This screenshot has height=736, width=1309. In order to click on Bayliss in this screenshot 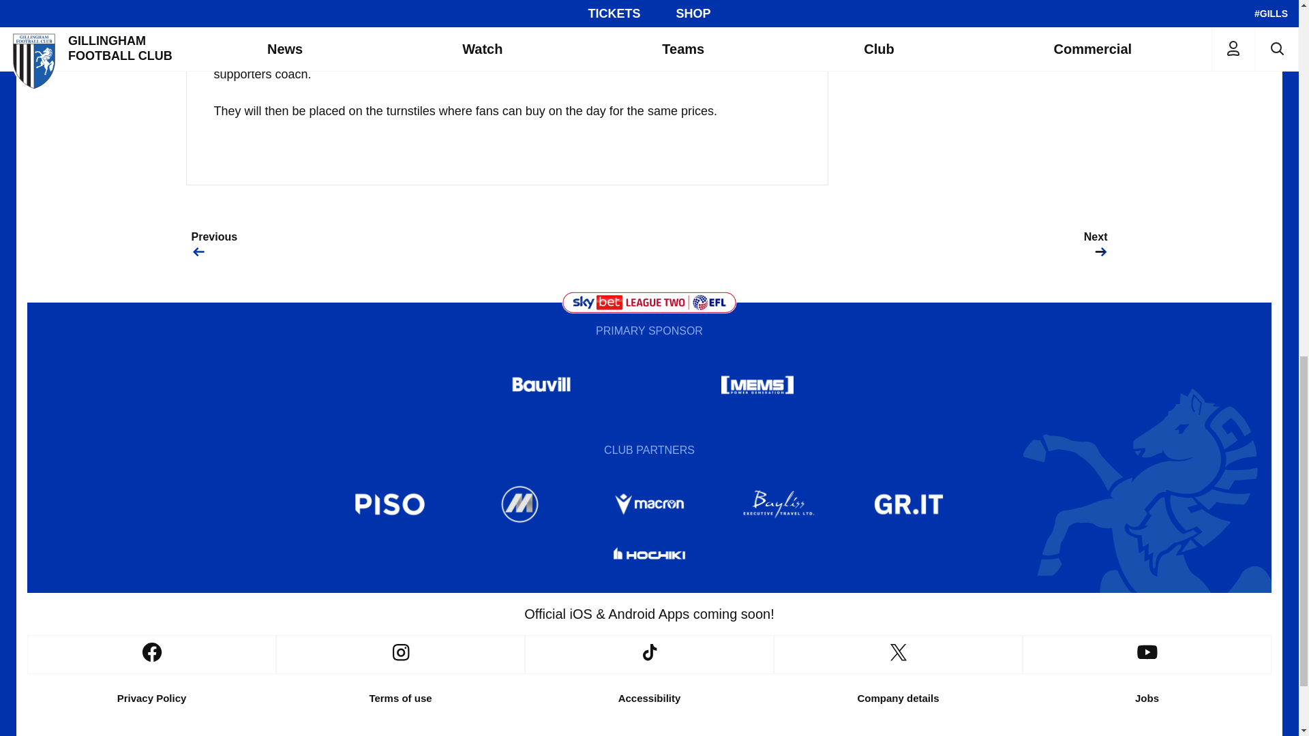, I will do `click(779, 504)`.